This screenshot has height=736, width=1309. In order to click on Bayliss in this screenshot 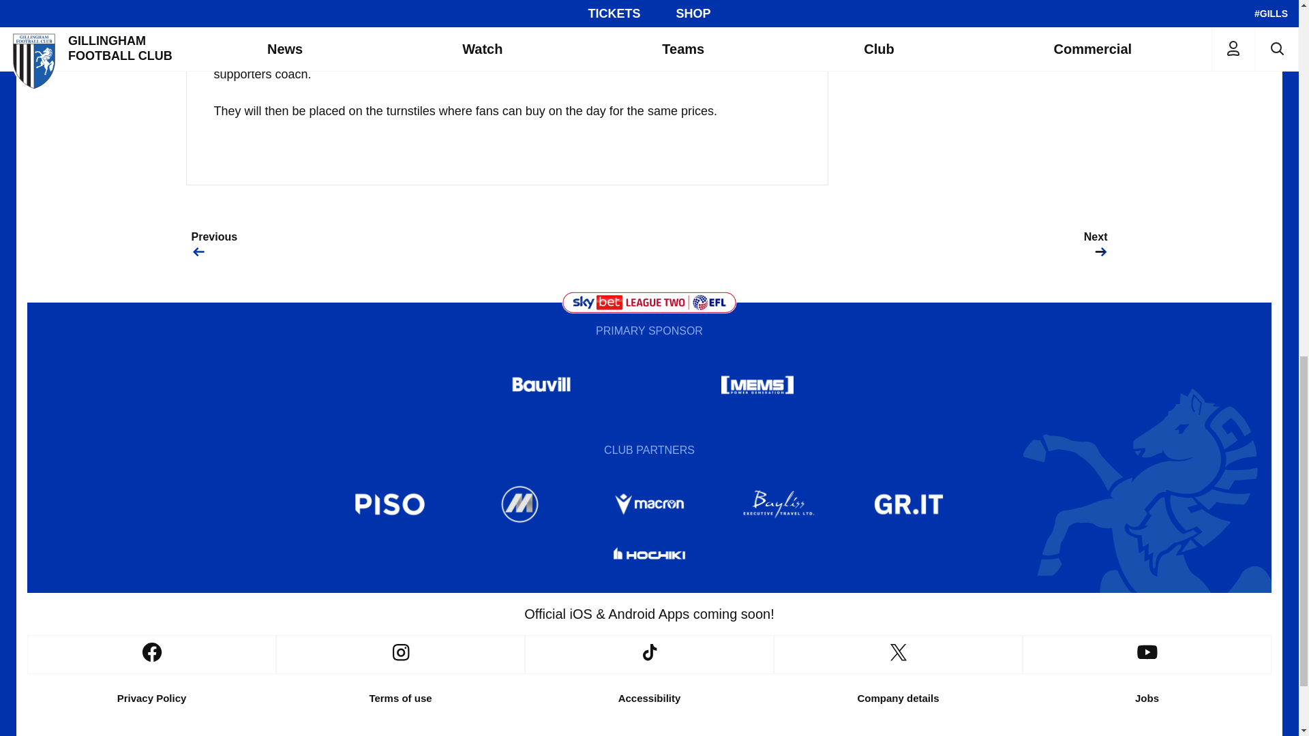, I will do `click(779, 504)`.